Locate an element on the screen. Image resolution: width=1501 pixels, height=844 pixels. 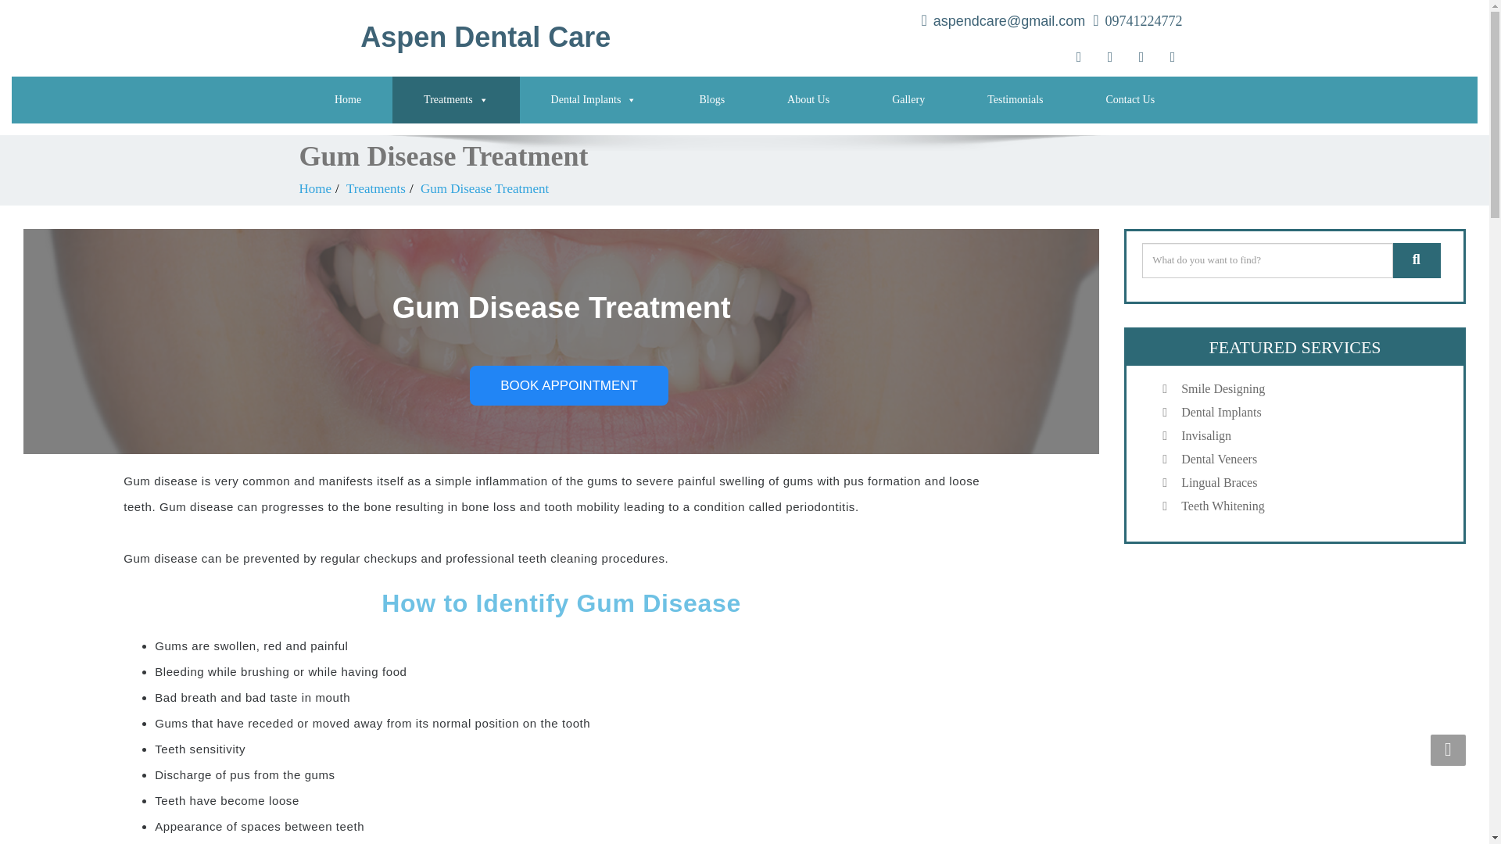
gplus is located at coordinates (1140, 59).